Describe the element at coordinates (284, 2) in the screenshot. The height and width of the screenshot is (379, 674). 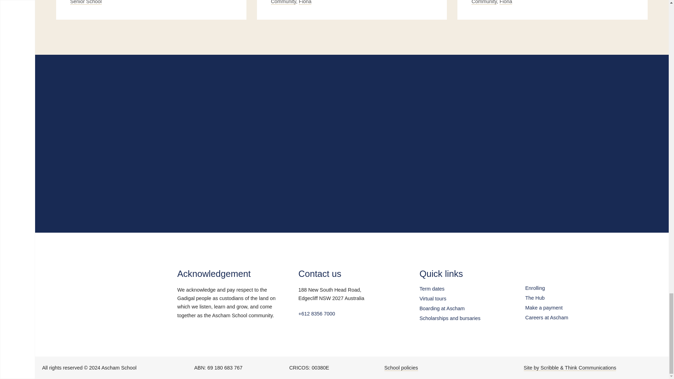
I see `Community` at that location.